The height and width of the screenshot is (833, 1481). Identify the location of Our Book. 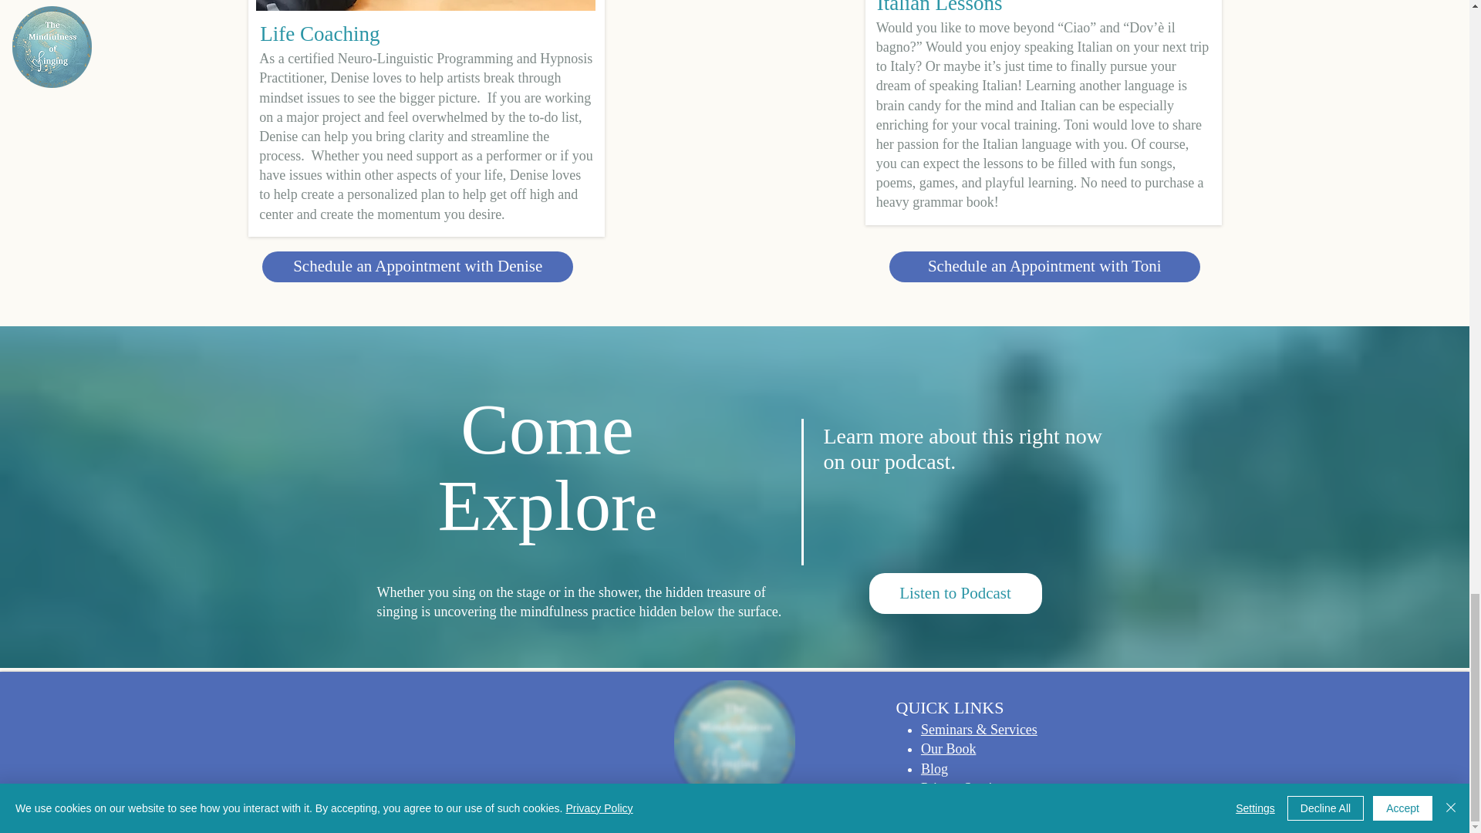
(949, 748).